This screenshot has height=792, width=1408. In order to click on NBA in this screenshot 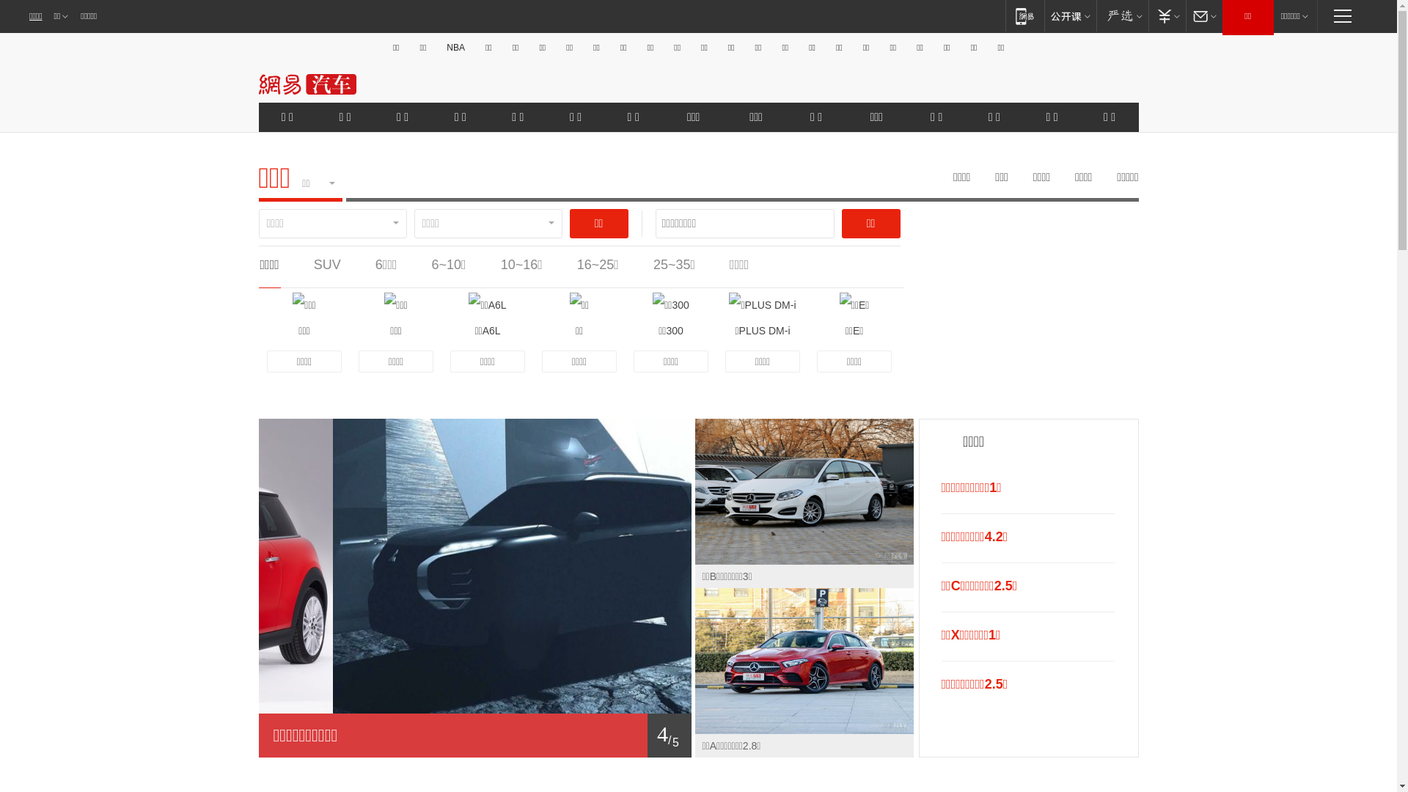, I will do `click(456, 48)`.